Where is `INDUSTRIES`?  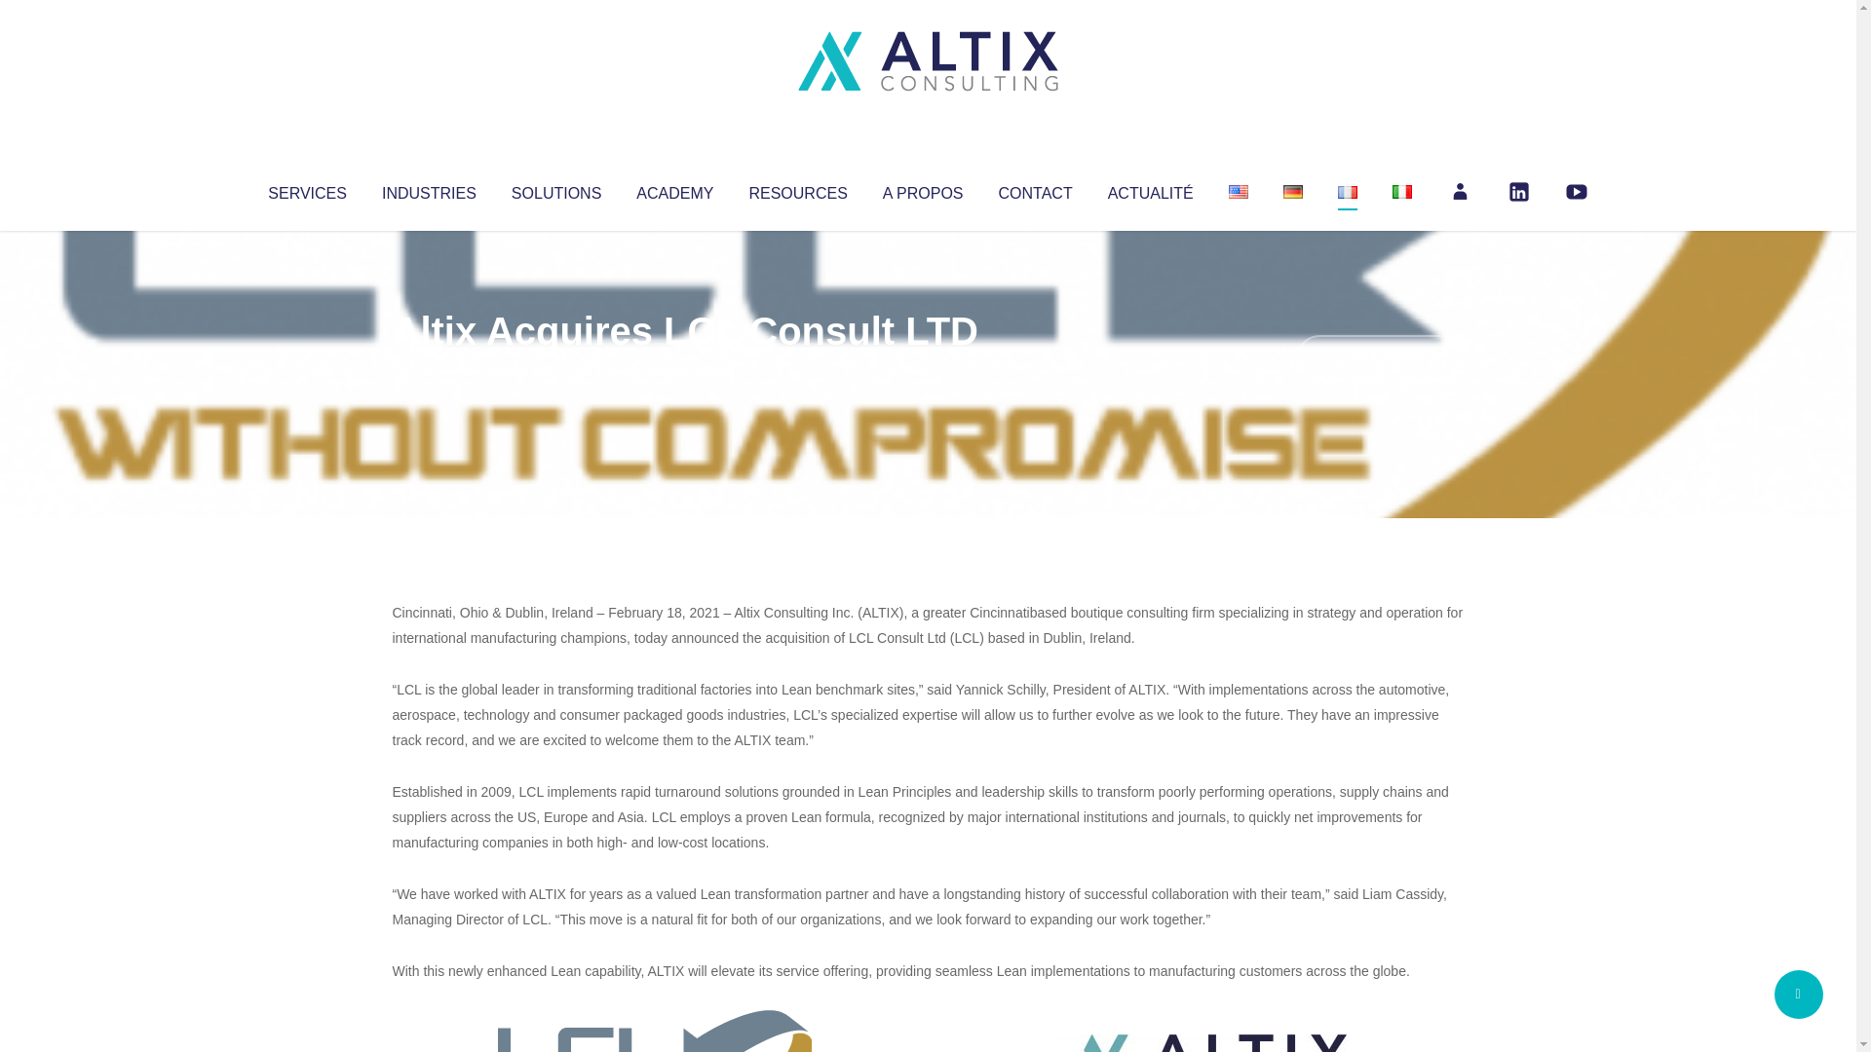 INDUSTRIES is located at coordinates (429, 189).